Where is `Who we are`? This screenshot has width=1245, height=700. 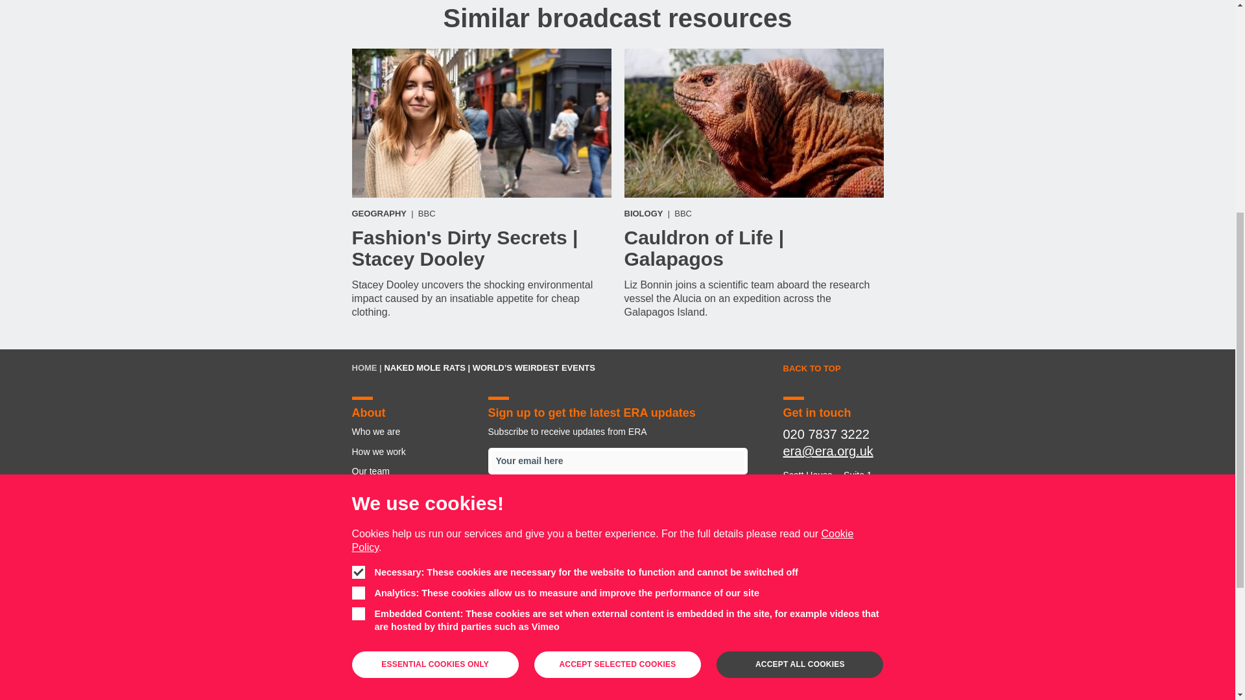
Who we are is located at coordinates (372, 647).